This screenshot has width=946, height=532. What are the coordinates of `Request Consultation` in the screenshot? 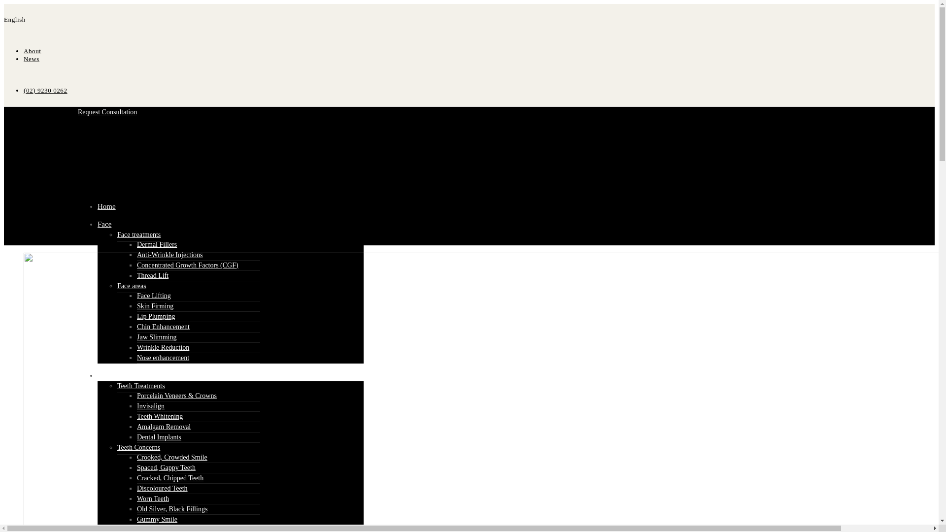 It's located at (107, 112).